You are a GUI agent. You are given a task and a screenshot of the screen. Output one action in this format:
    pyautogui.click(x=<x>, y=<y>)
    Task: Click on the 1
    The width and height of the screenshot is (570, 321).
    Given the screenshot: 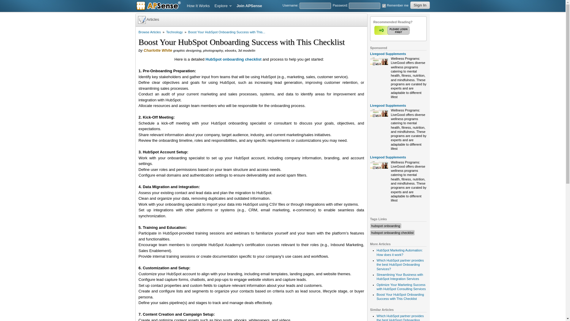 What is the action you would take?
    pyautogui.click(x=384, y=5)
    